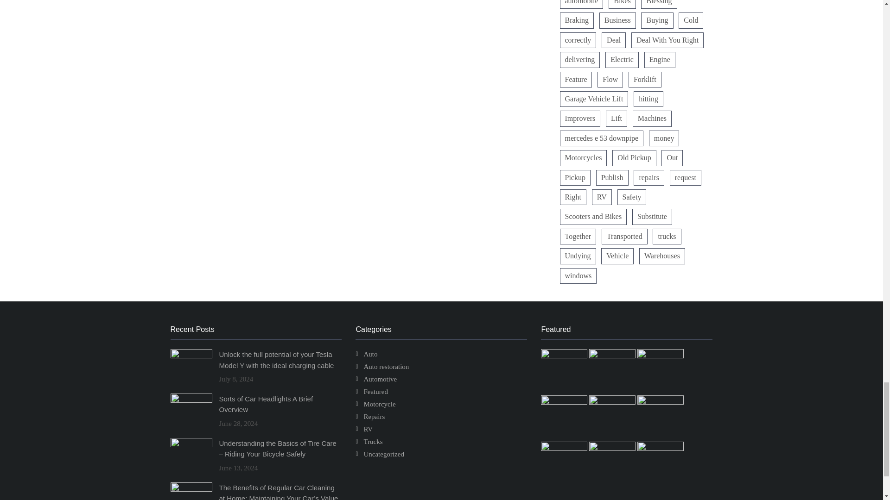 The height and width of the screenshot is (500, 890). What do you see at coordinates (613, 356) in the screenshot?
I see `Sorts of Car Headlights A Brief Overview` at bounding box center [613, 356].